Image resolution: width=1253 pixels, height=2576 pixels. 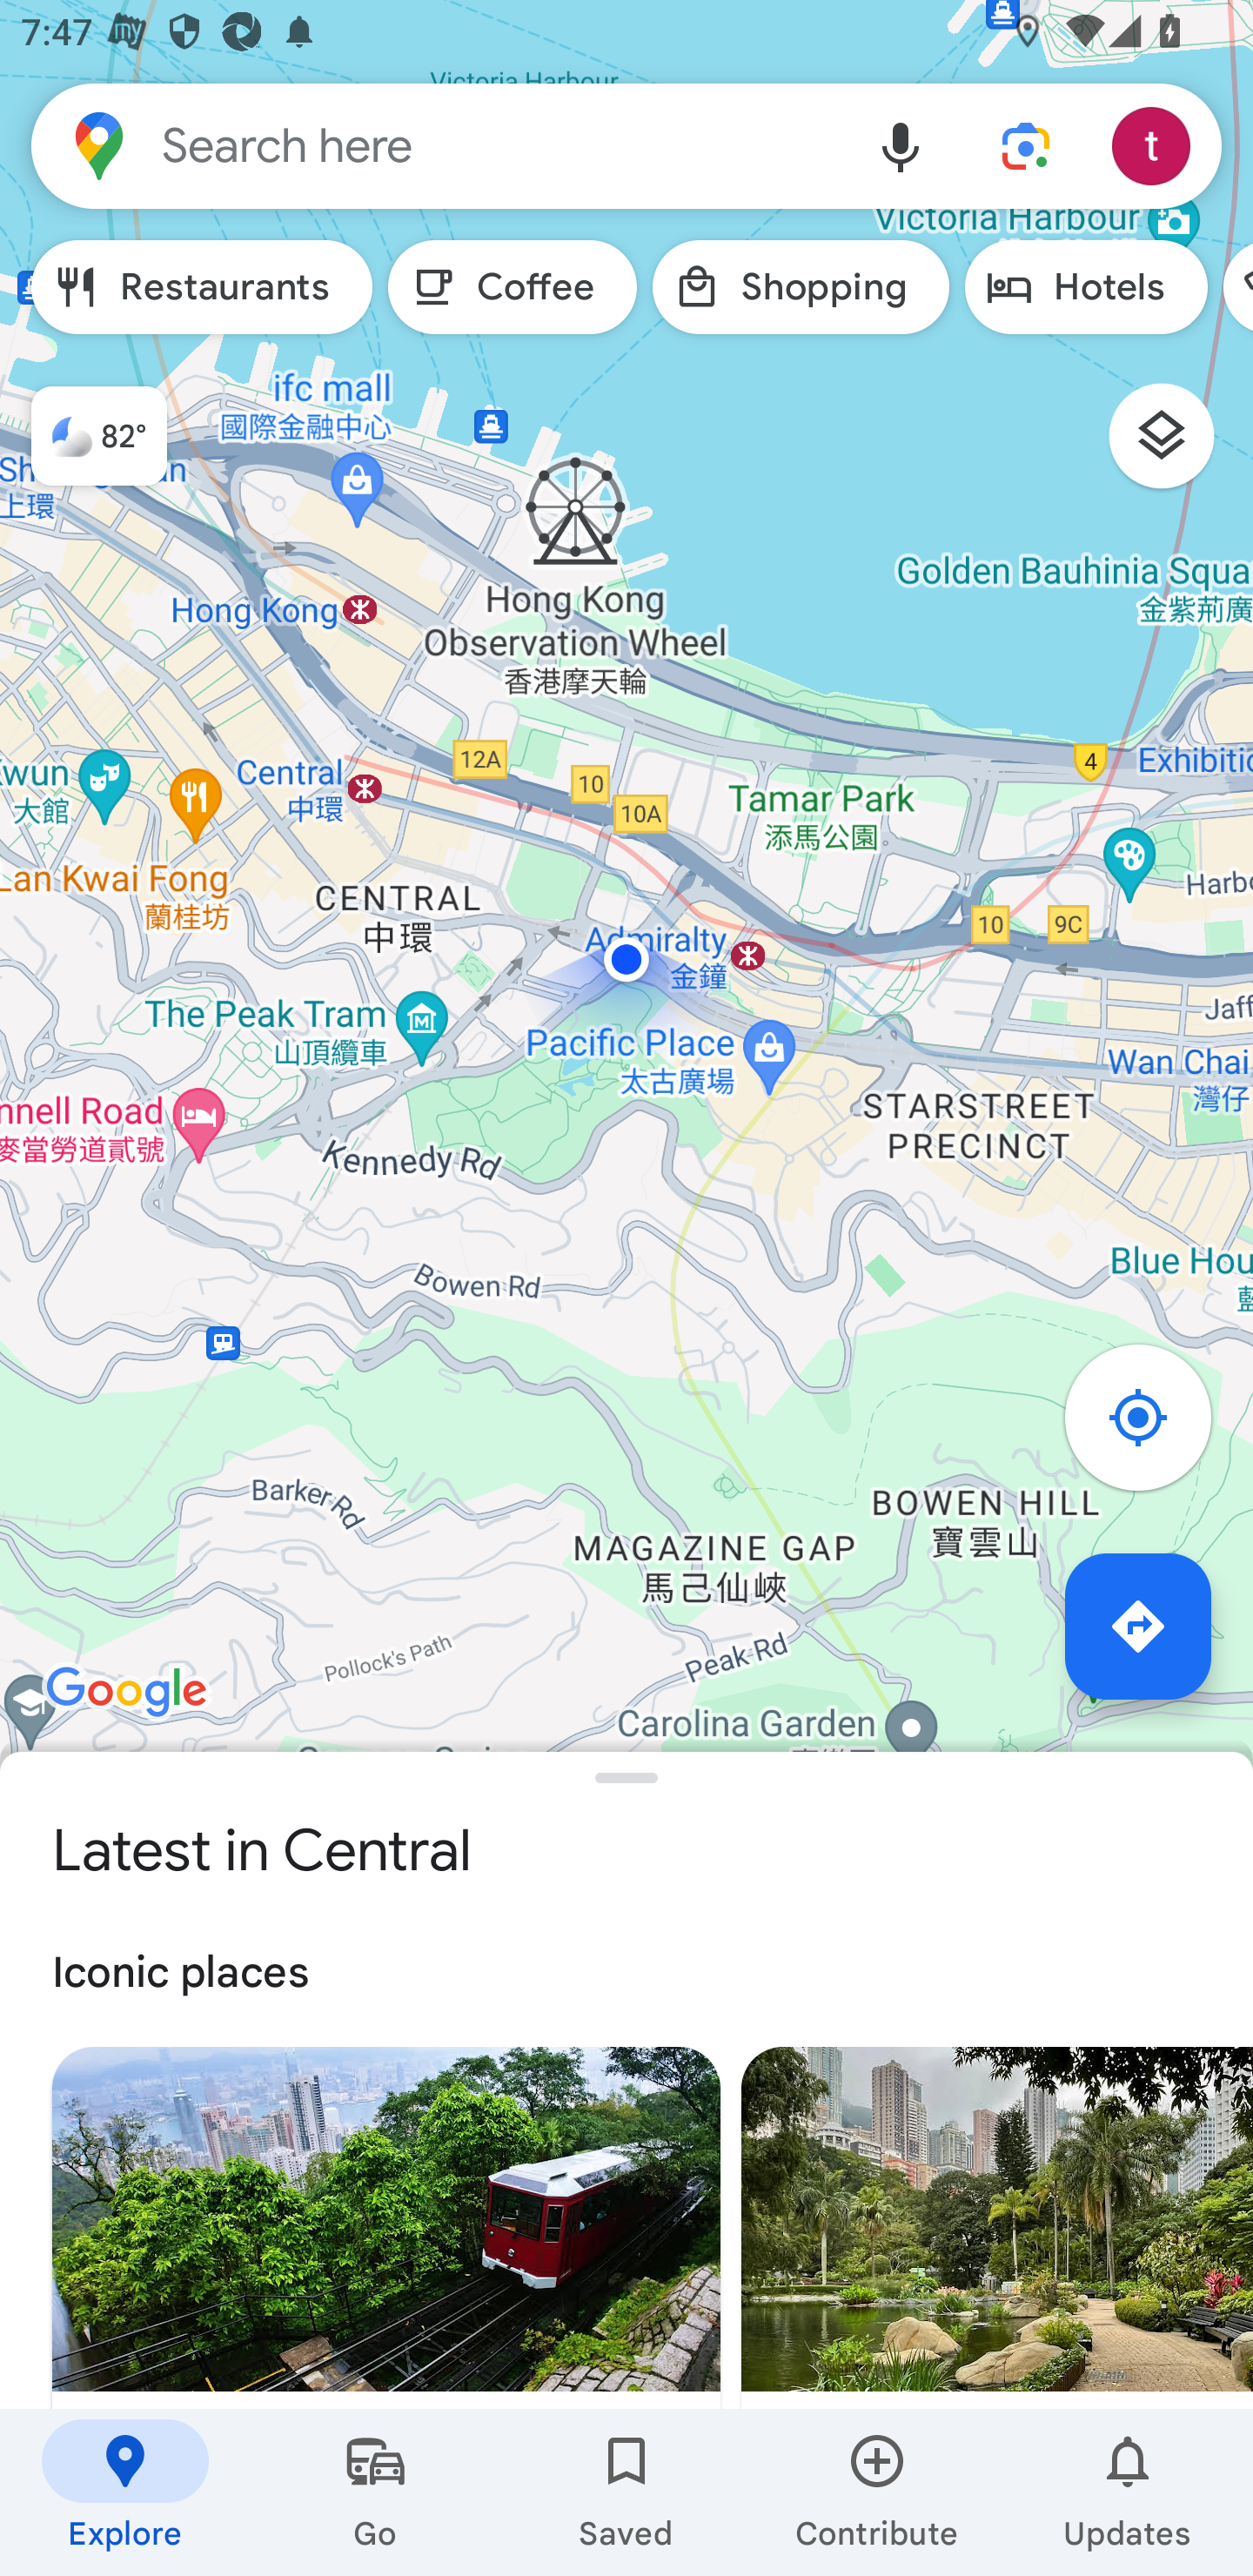 I want to click on Enter compass mode, so click(x=1154, y=1427).